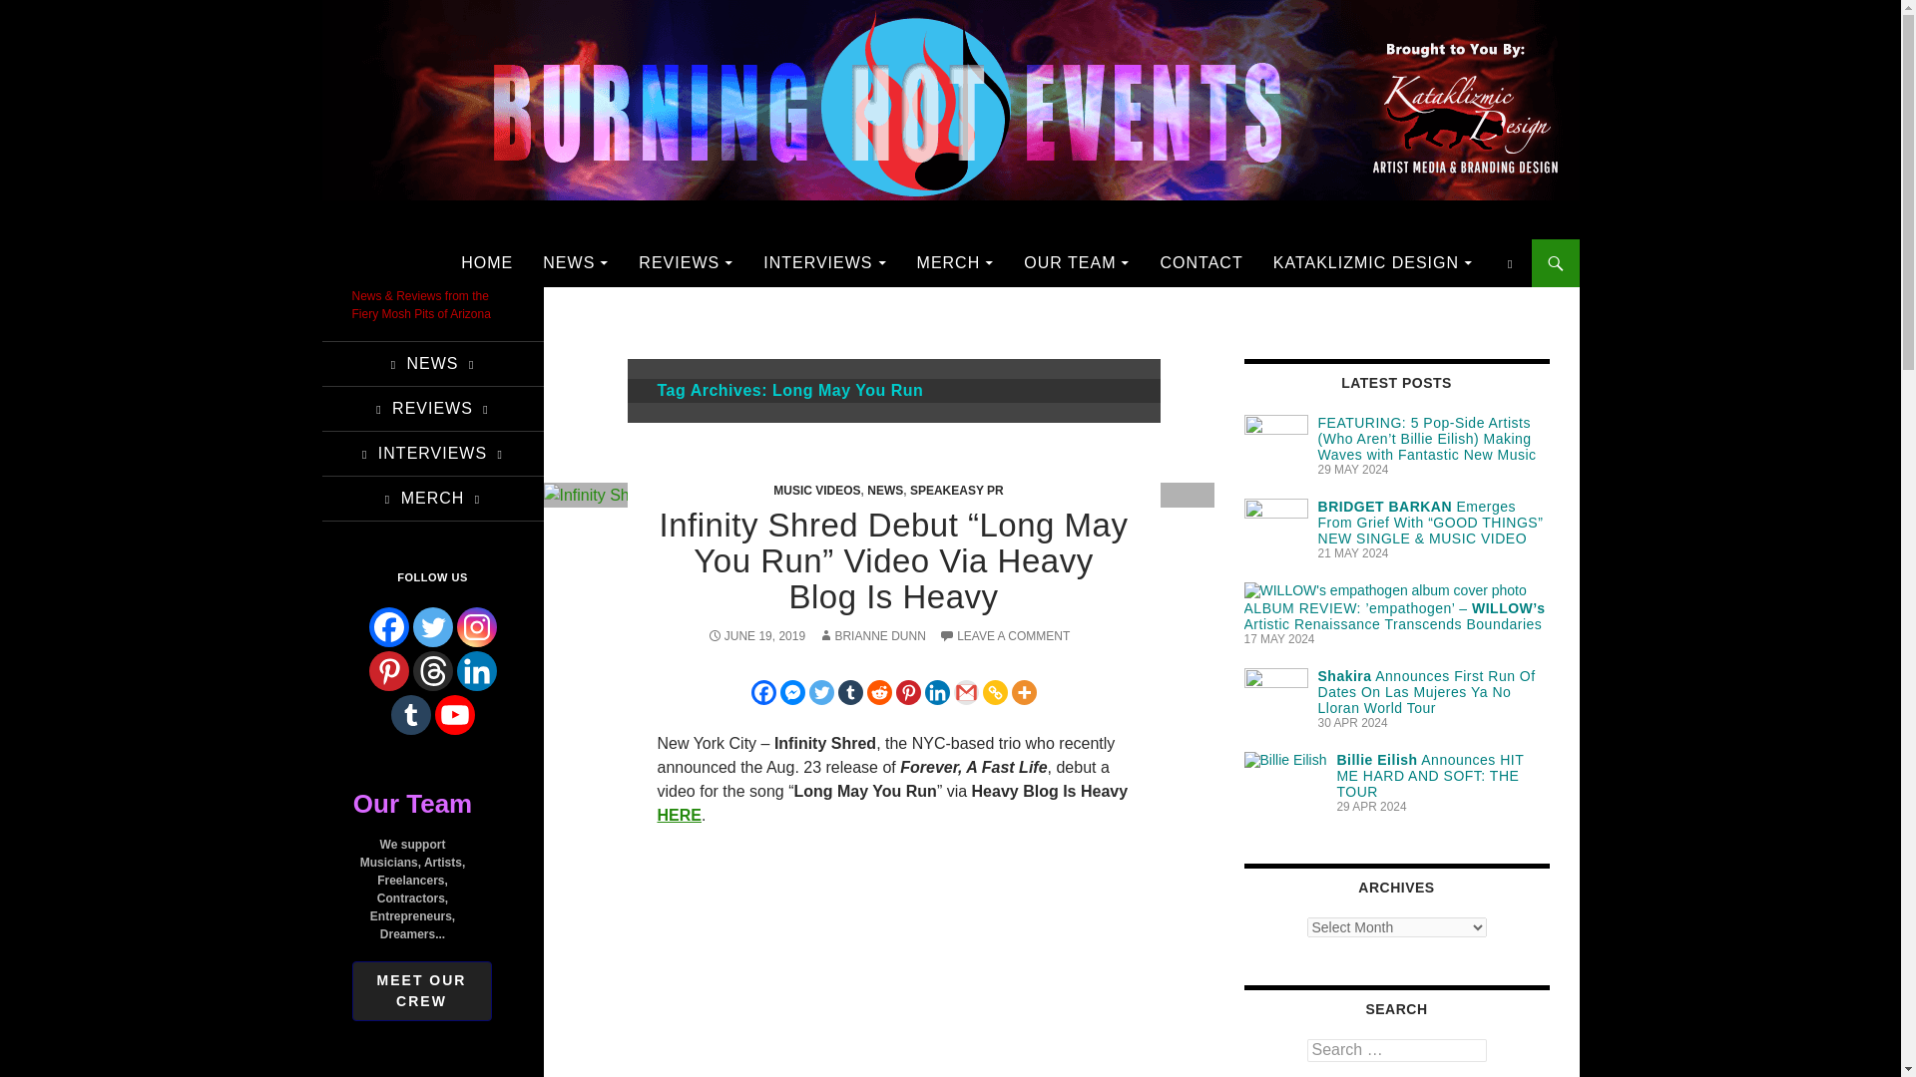 The height and width of the screenshot is (1077, 1916). I want to click on More, so click(1024, 692).